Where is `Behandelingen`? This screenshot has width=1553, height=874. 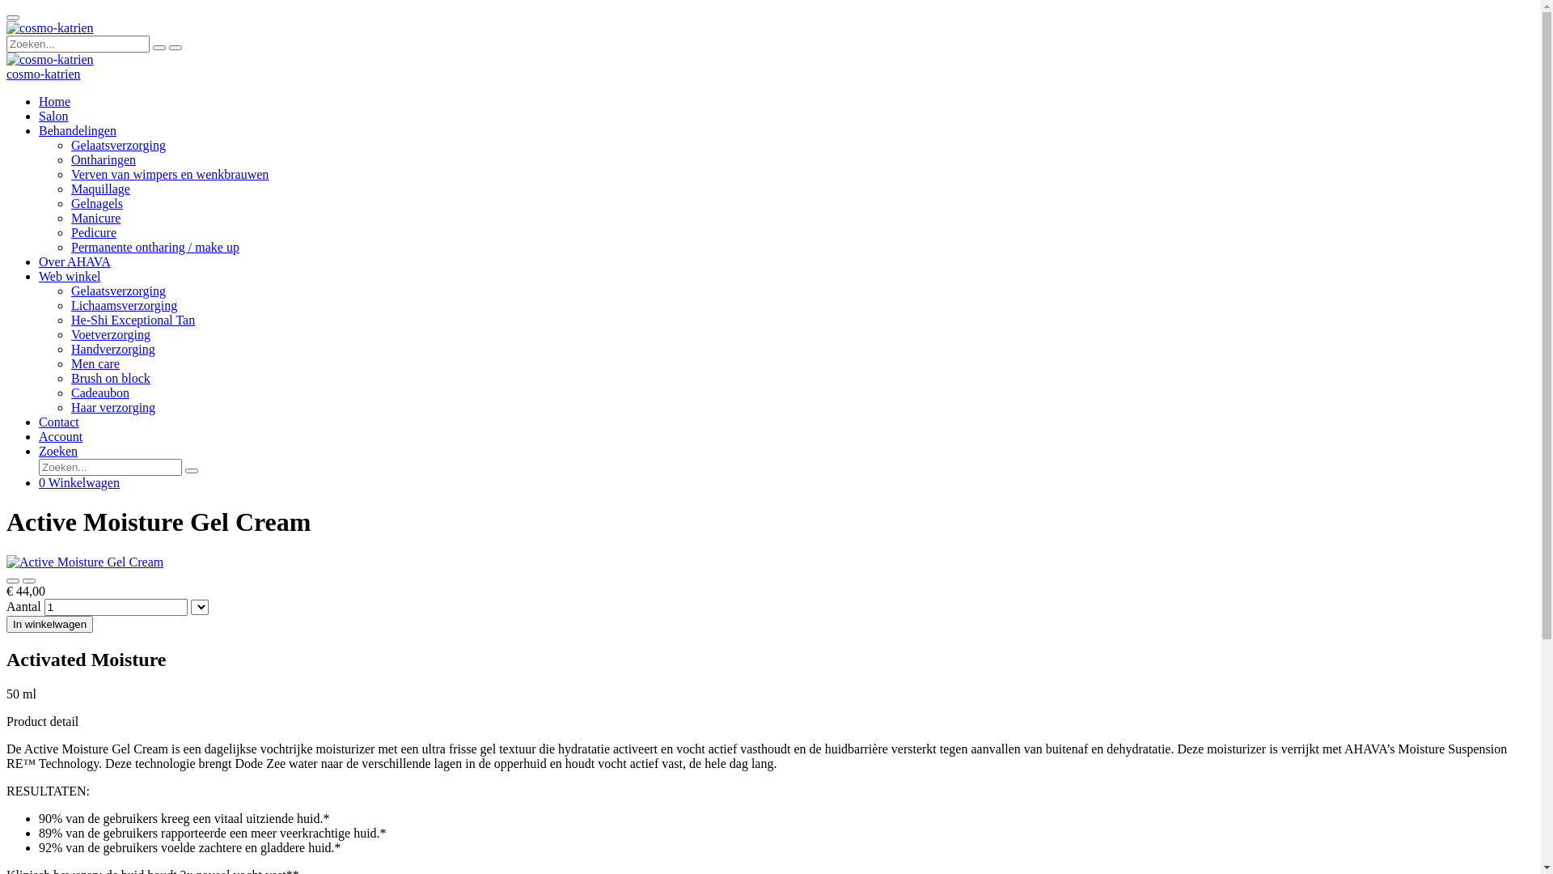
Behandelingen is located at coordinates (78, 131).